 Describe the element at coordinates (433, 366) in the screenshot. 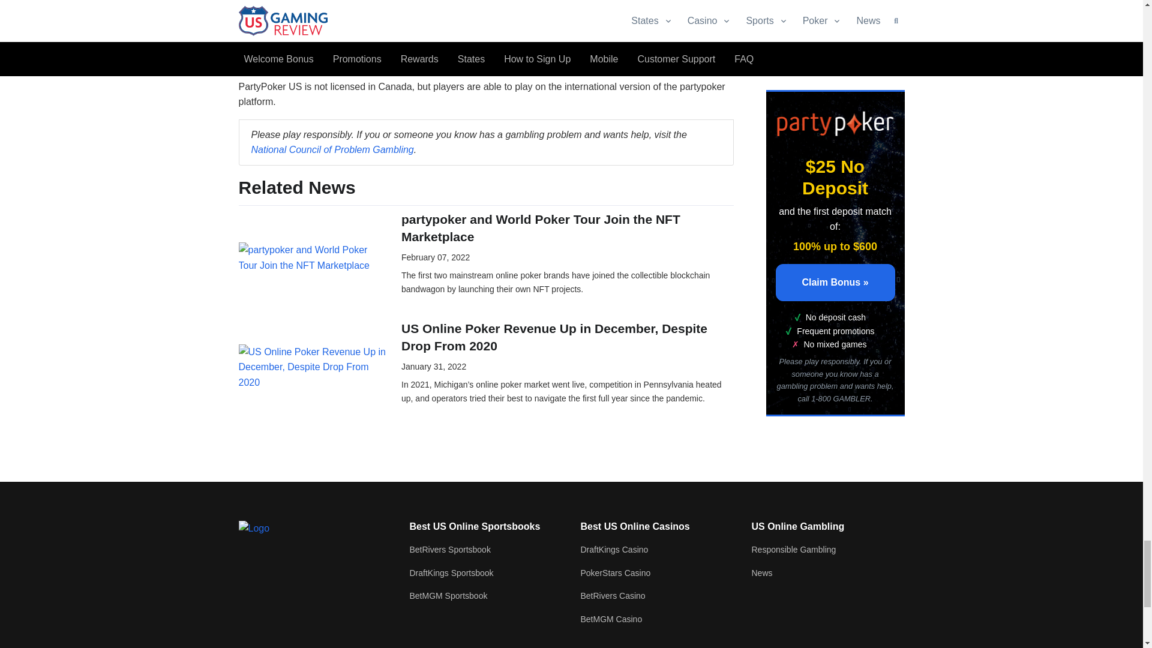

I see `2022-01-31T01:33:44Z` at that location.